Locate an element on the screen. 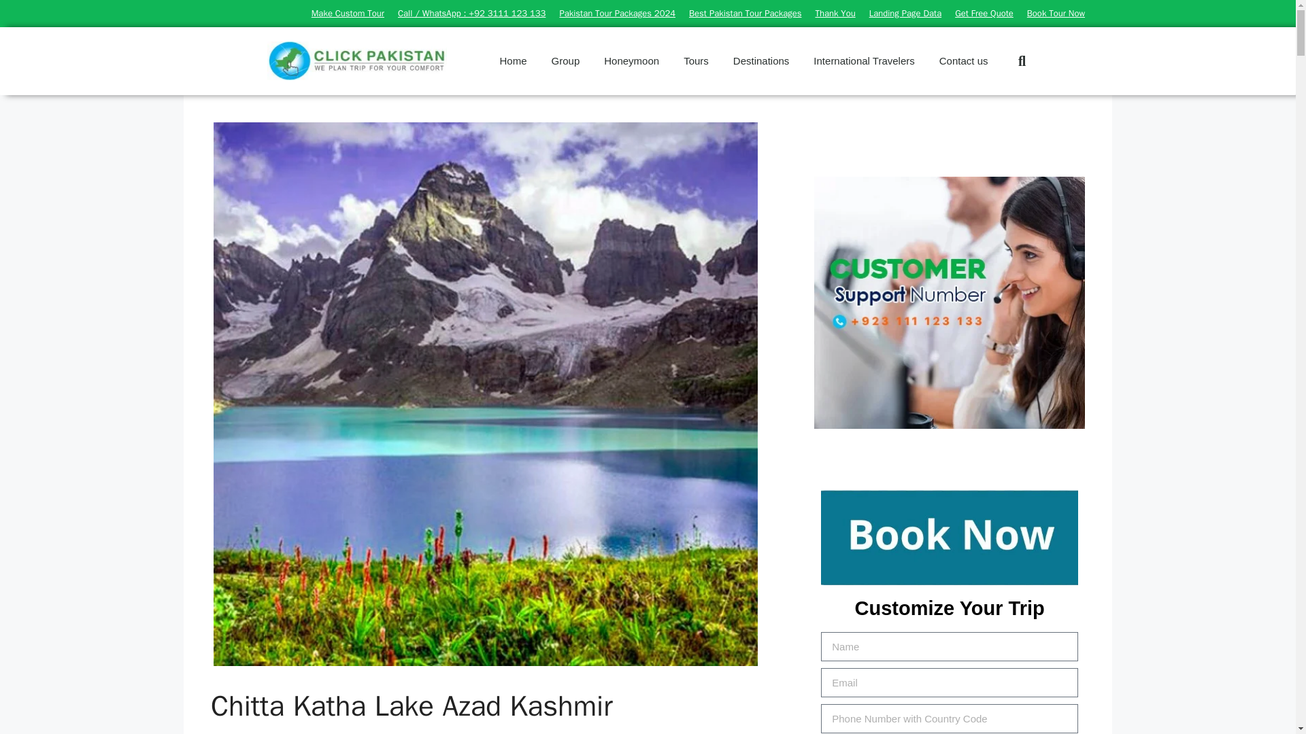 The image size is (1306, 734). Contact us is located at coordinates (963, 61).